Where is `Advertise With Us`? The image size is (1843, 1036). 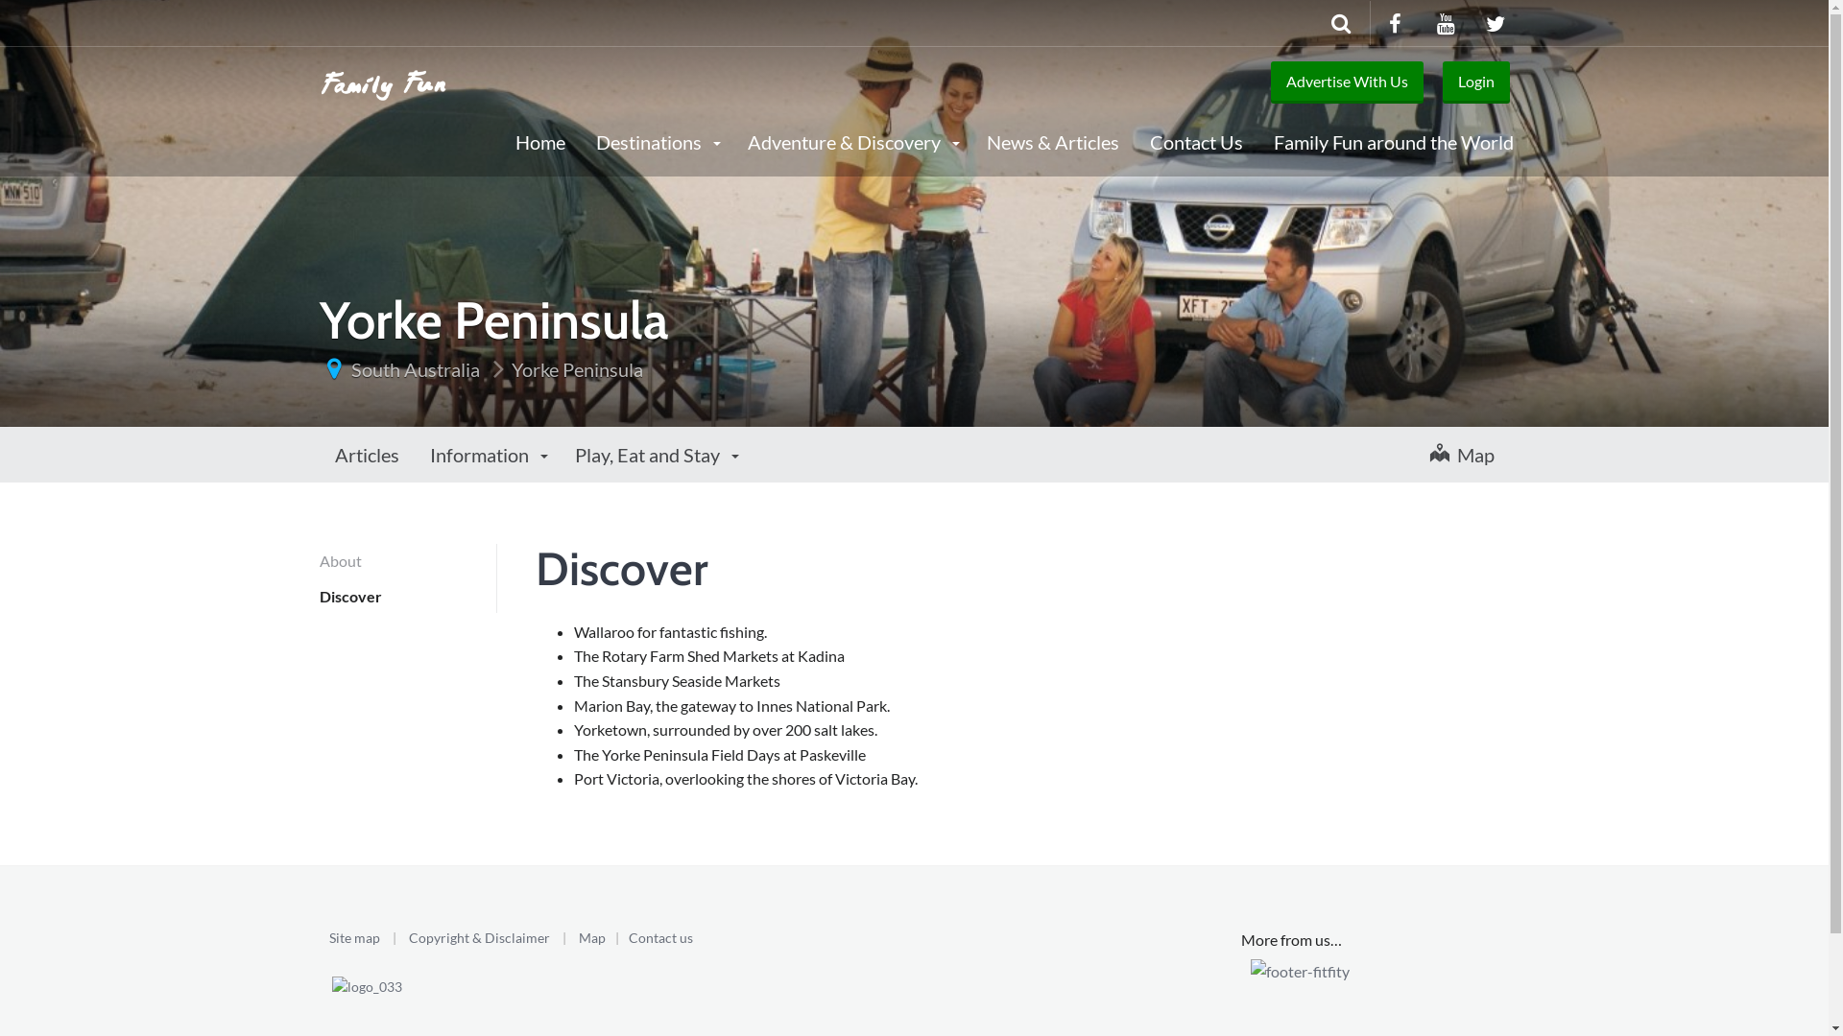 Advertise With Us is located at coordinates (1348, 82).